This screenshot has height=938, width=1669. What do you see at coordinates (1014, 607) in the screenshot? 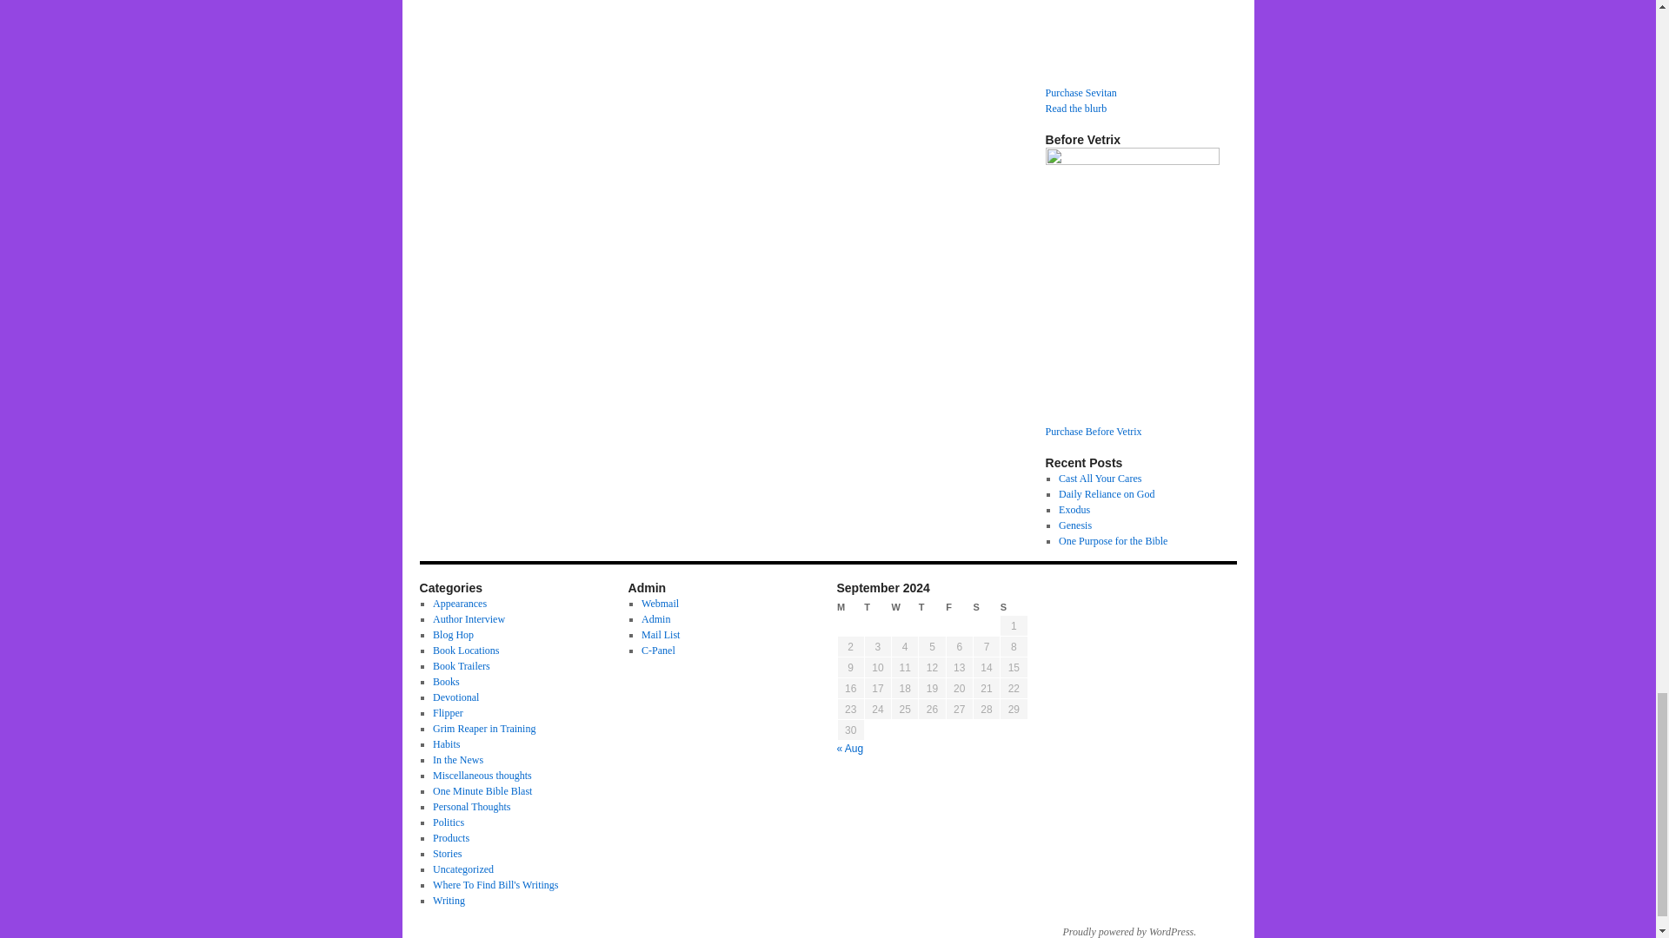
I see `Sunday` at bounding box center [1014, 607].